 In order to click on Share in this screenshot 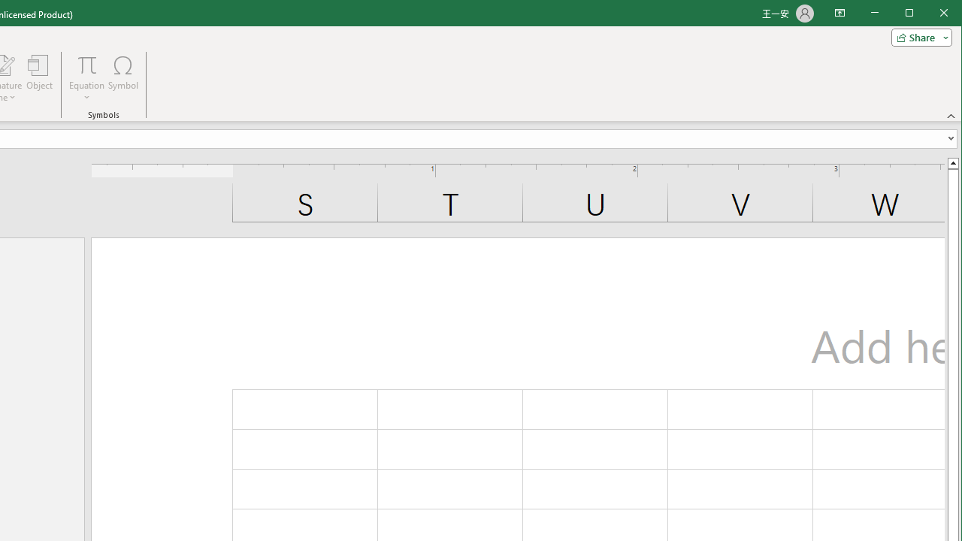, I will do `click(918, 38)`.